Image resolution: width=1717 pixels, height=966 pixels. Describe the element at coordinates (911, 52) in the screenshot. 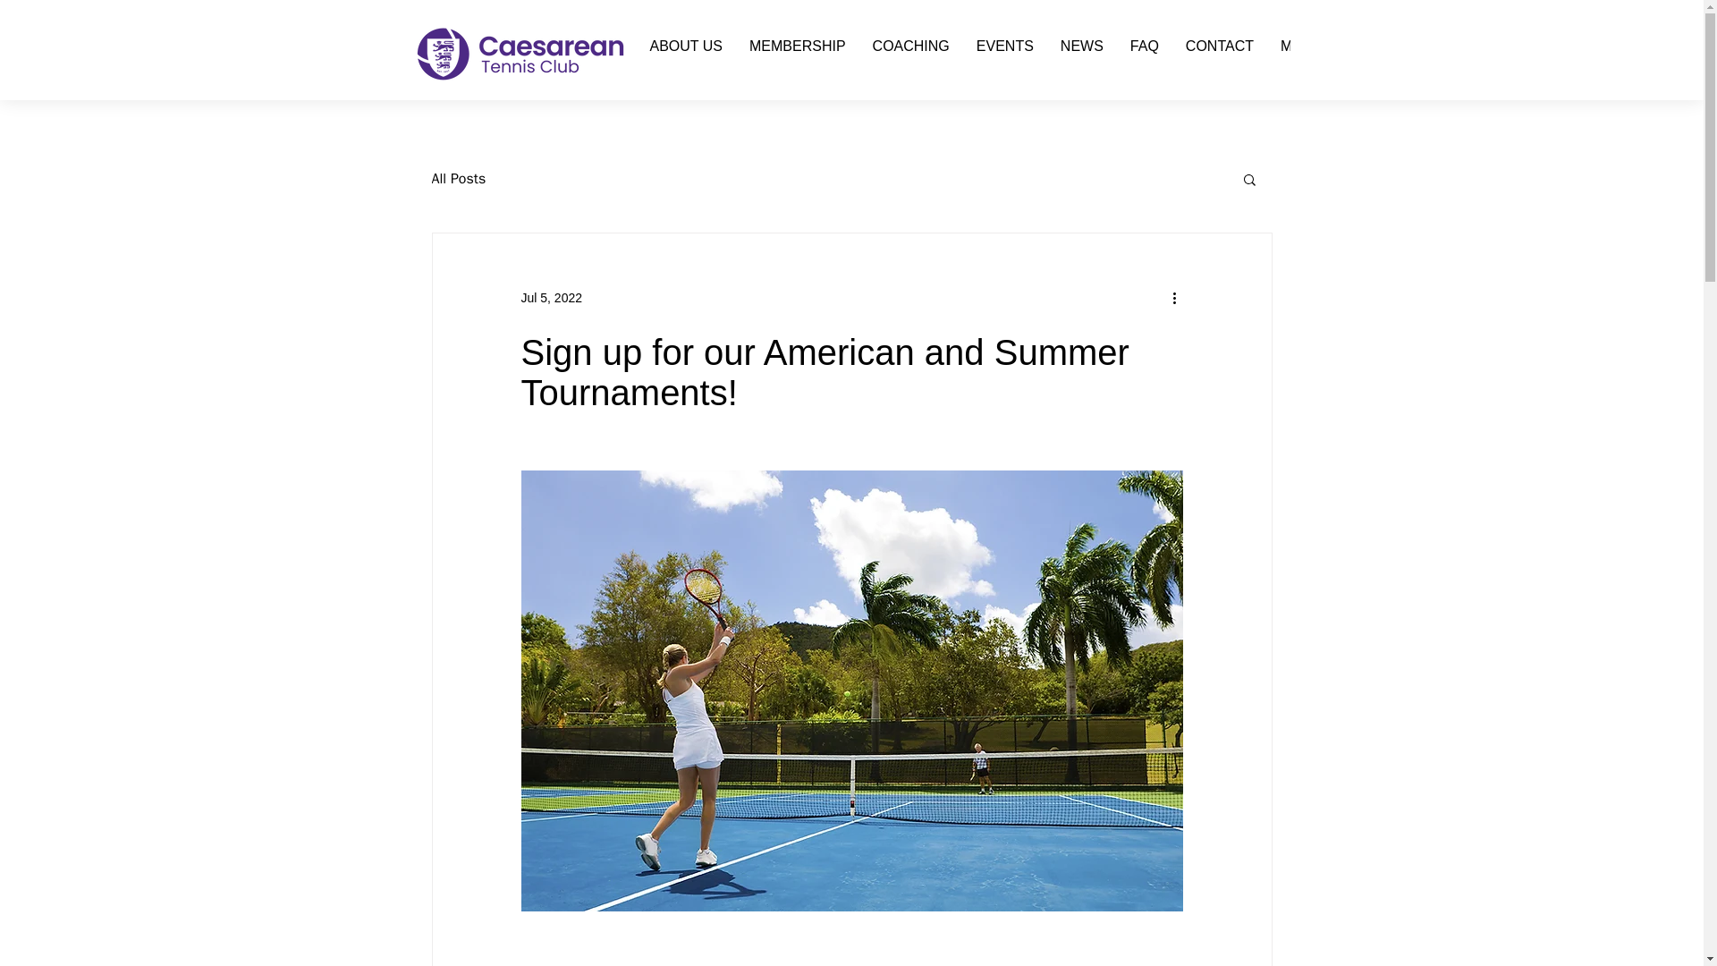

I see `COACHING` at that location.